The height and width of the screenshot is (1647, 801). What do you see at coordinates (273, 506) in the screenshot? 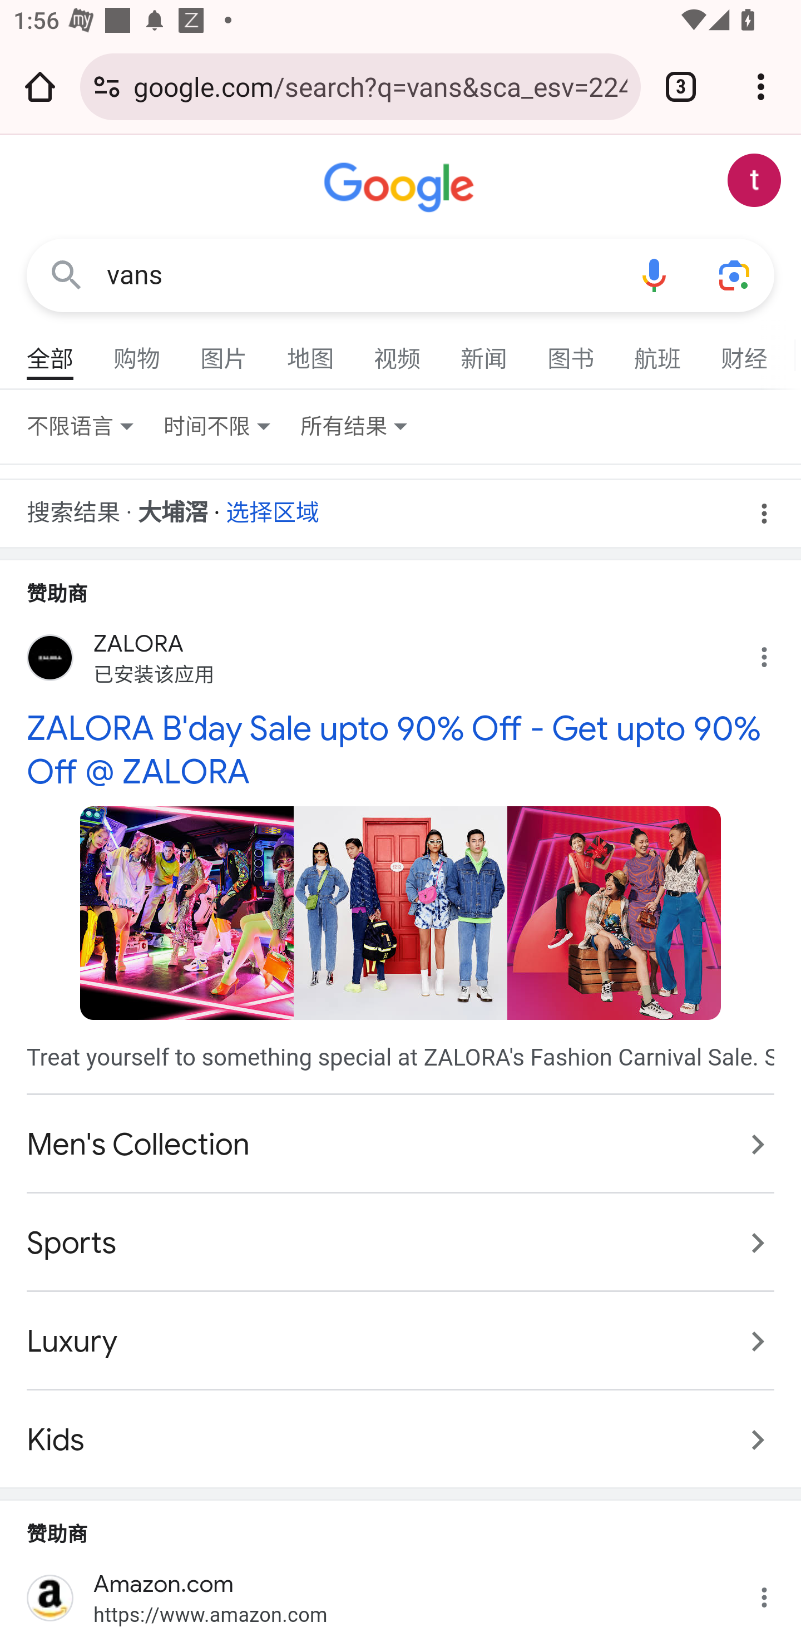
I see `选择区域` at bounding box center [273, 506].